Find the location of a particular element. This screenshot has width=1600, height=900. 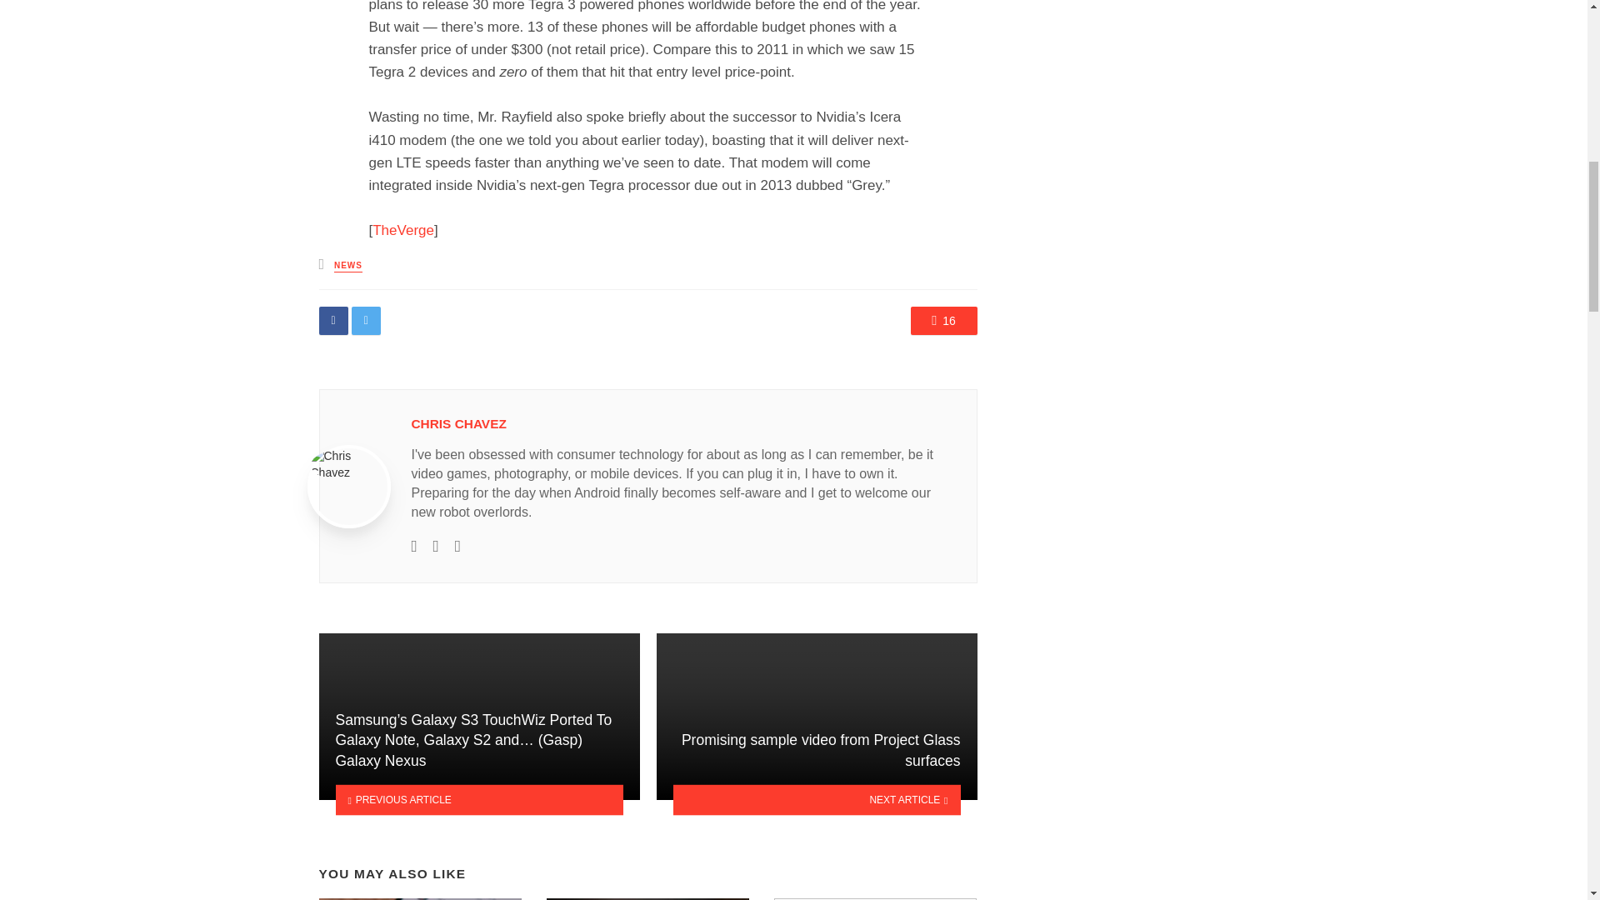

Posts by Chris Chavez is located at coordinates (458, 423).